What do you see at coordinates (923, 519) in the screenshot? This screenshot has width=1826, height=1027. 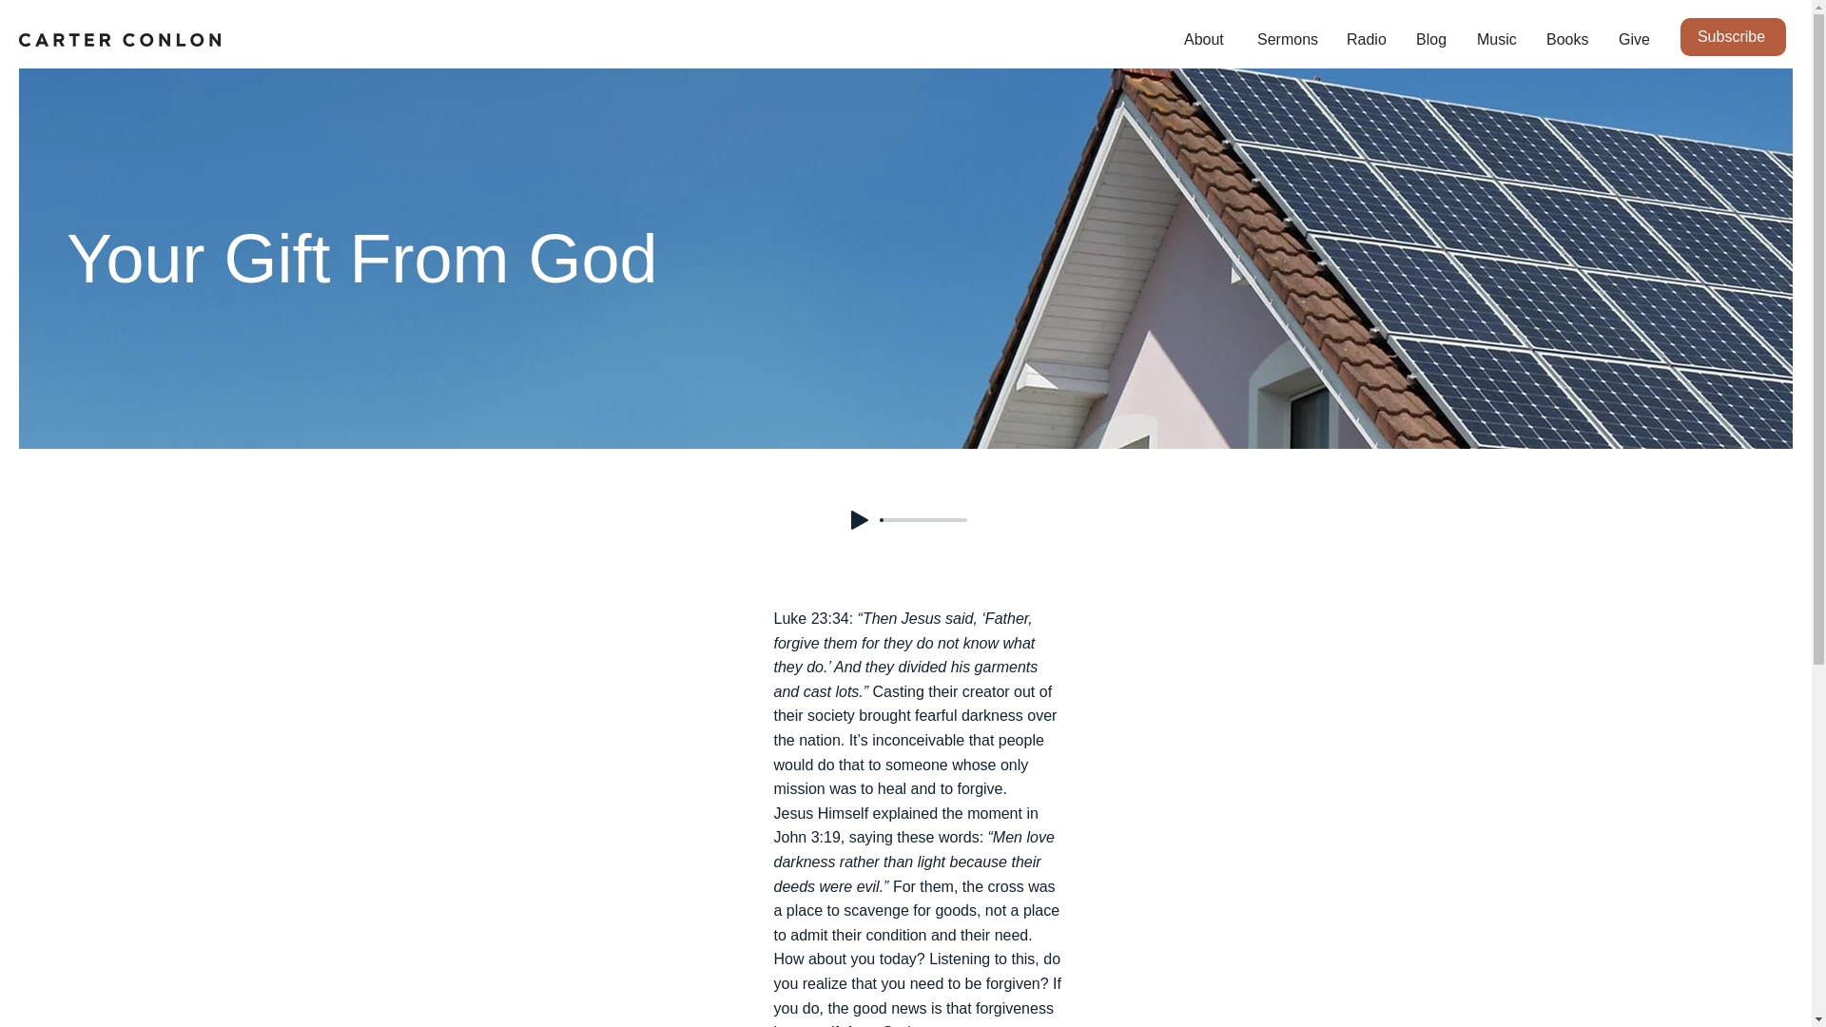 I see `0` at bounding box center [923, 519].